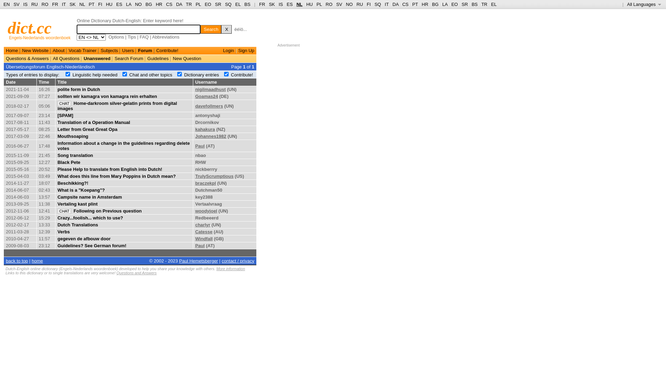  What do you see at coordinates (67, 58) in the screenshot?
I see `All Questions` at bounding box center [67, 58].